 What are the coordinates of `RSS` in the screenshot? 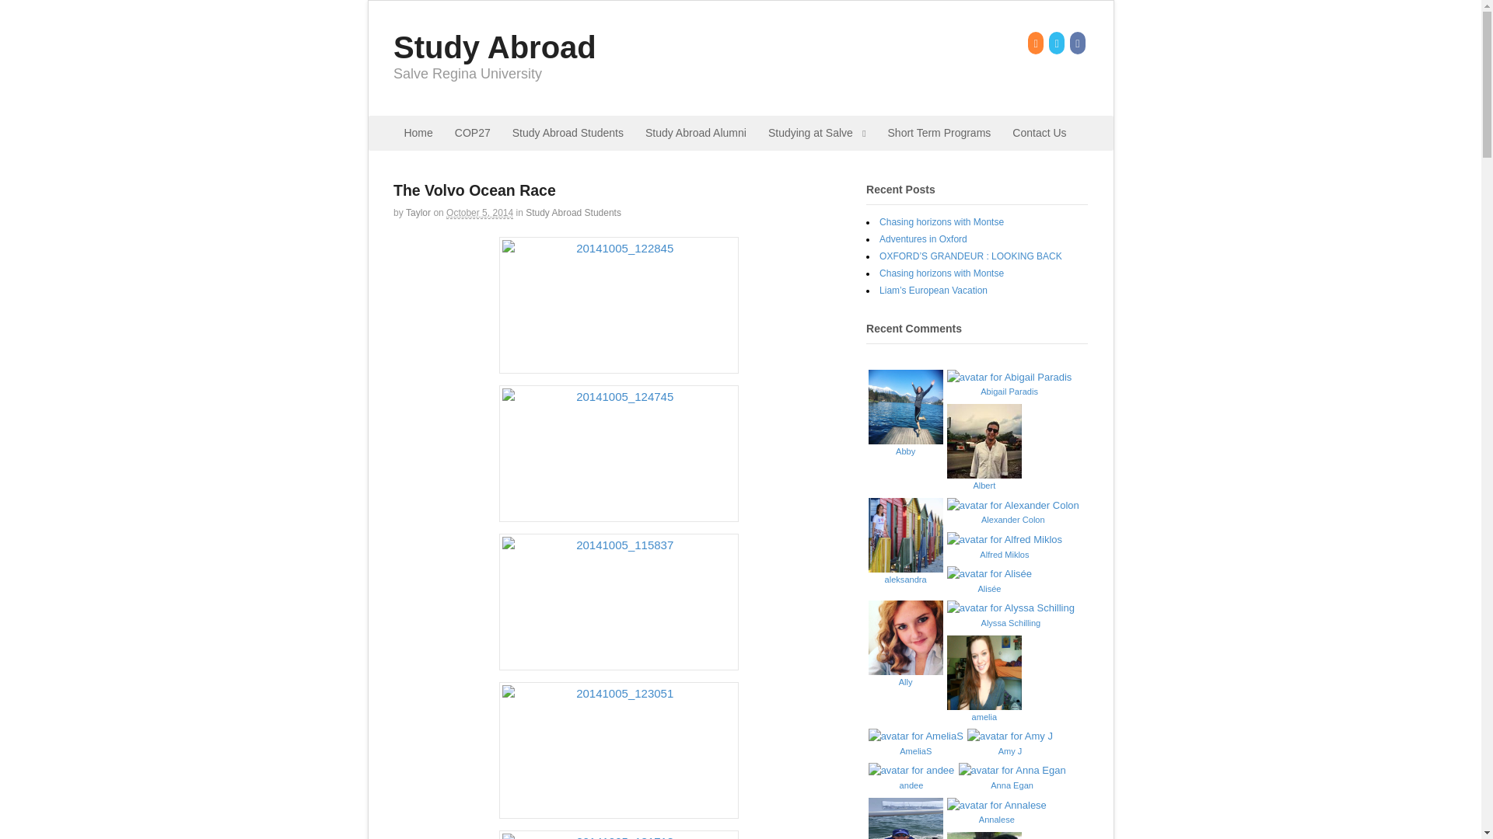 It's located at (1037, 44).